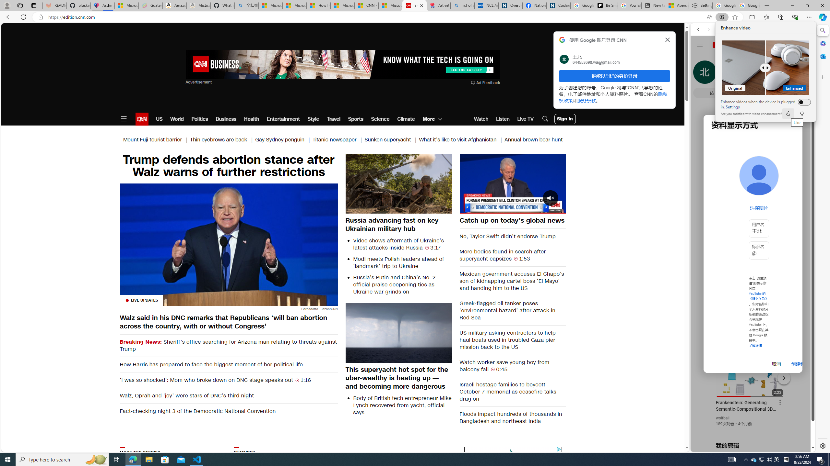 This screenshot has height=466, width=830. What do you see at coordinates (366, 6) in the screenshot?
I see `CNN - MSN` at bounding box center [366, 6].